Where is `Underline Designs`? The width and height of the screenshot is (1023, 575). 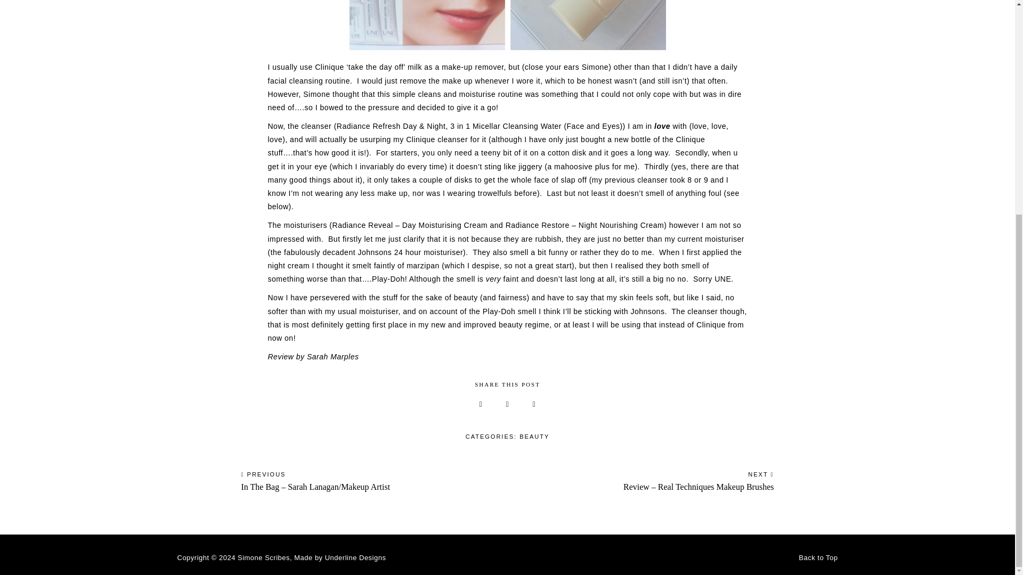
Underline Designs is located at coordinates (356, 558).